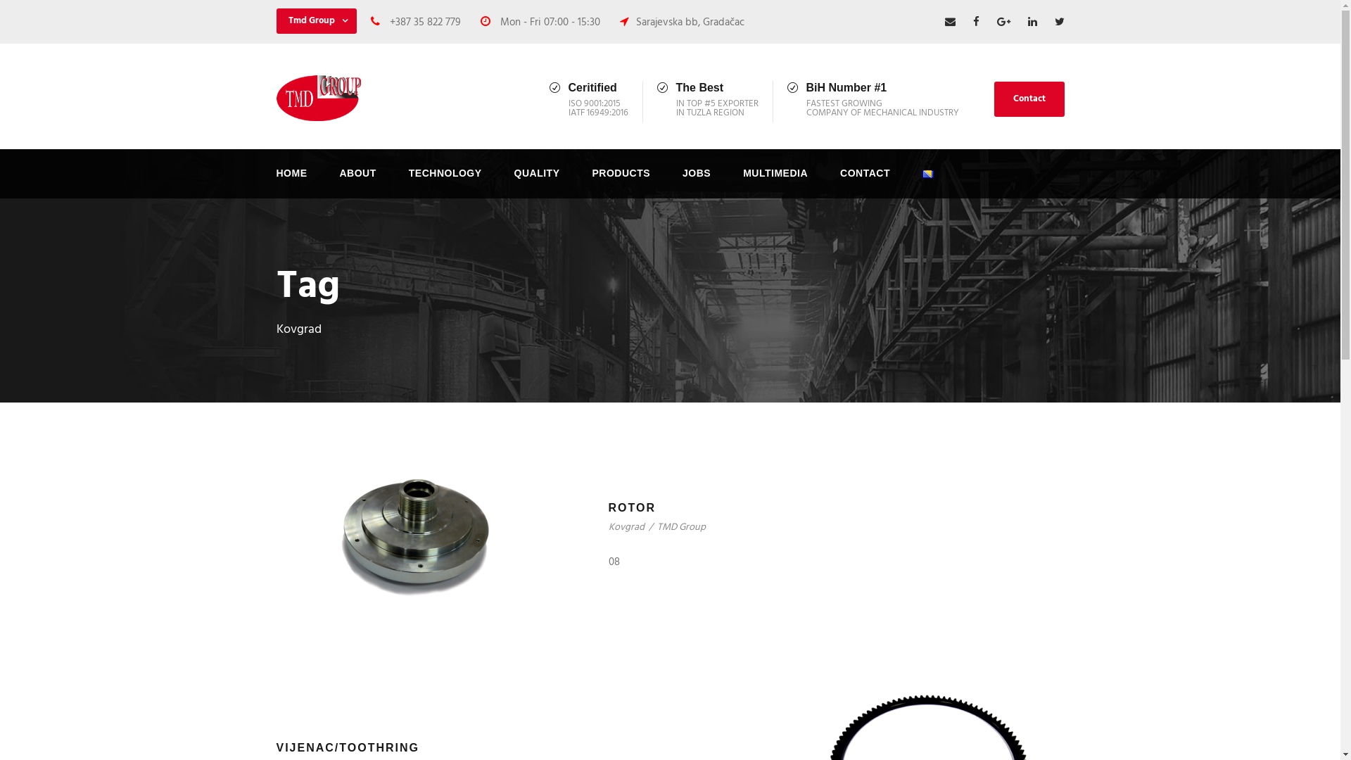 The height and width of the screenshot is (760, 1351). Describe the element at coordinates (1059, 23) in the screenshot. I see `twitter` at that location.